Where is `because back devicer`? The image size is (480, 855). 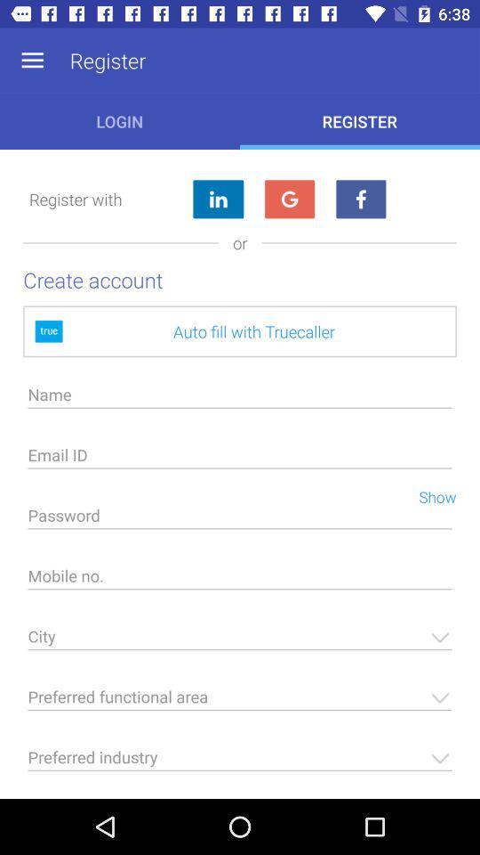 because back devicer is located at coordinates (218, 199).